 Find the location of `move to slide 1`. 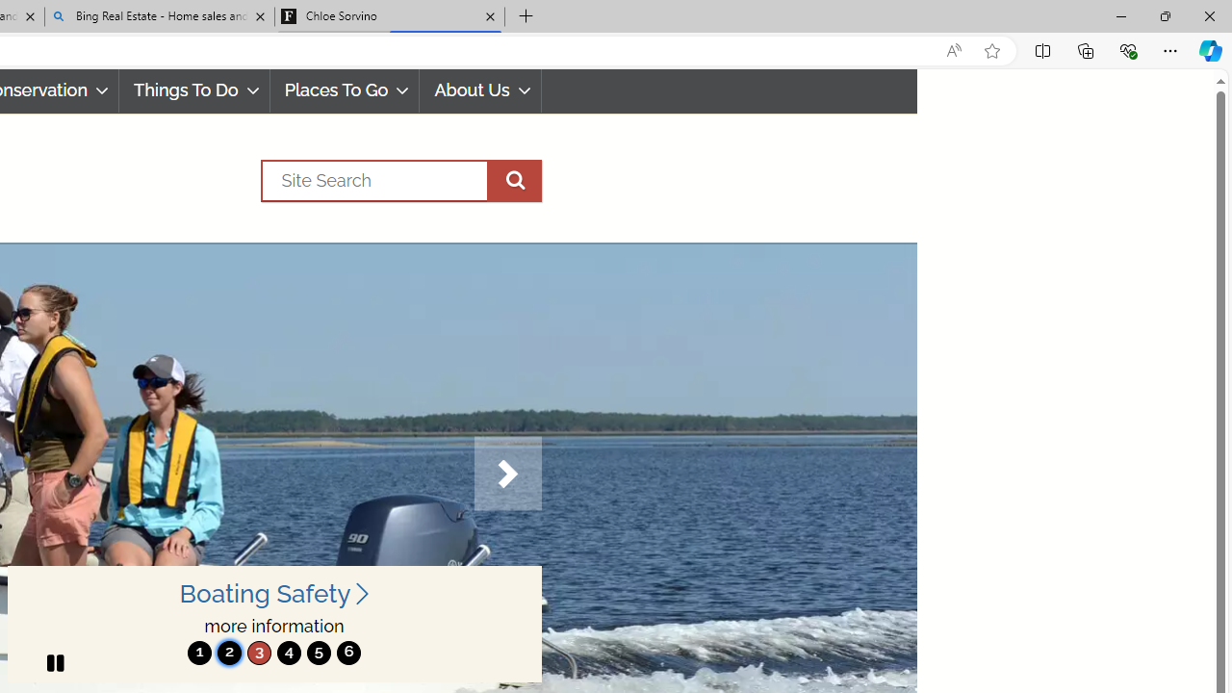

move to slide 1 is located at coordinates (199, 653).